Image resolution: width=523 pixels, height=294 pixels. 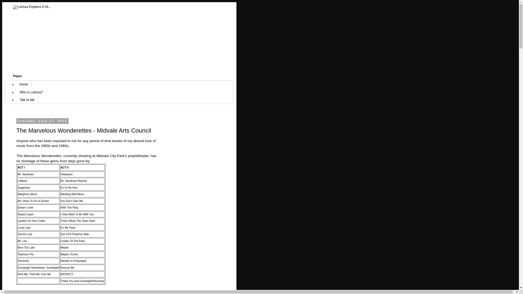 What do you see at coordinates (24, 84) in the screenshot?
I see `Home` at bounding box center [24, 84].